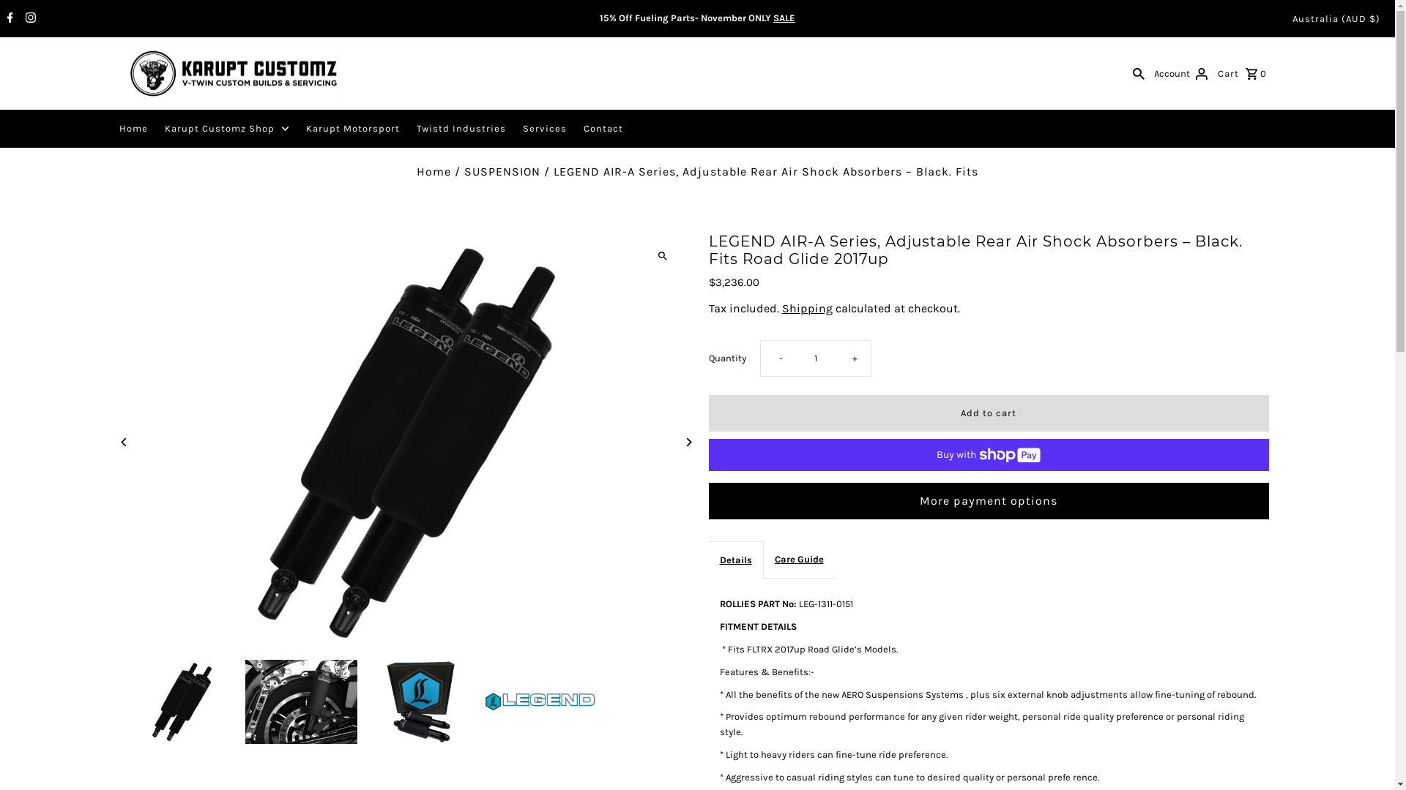 The height and width of the screenshot is (790, 1406). I want to click on Contact, so click(603, 129).